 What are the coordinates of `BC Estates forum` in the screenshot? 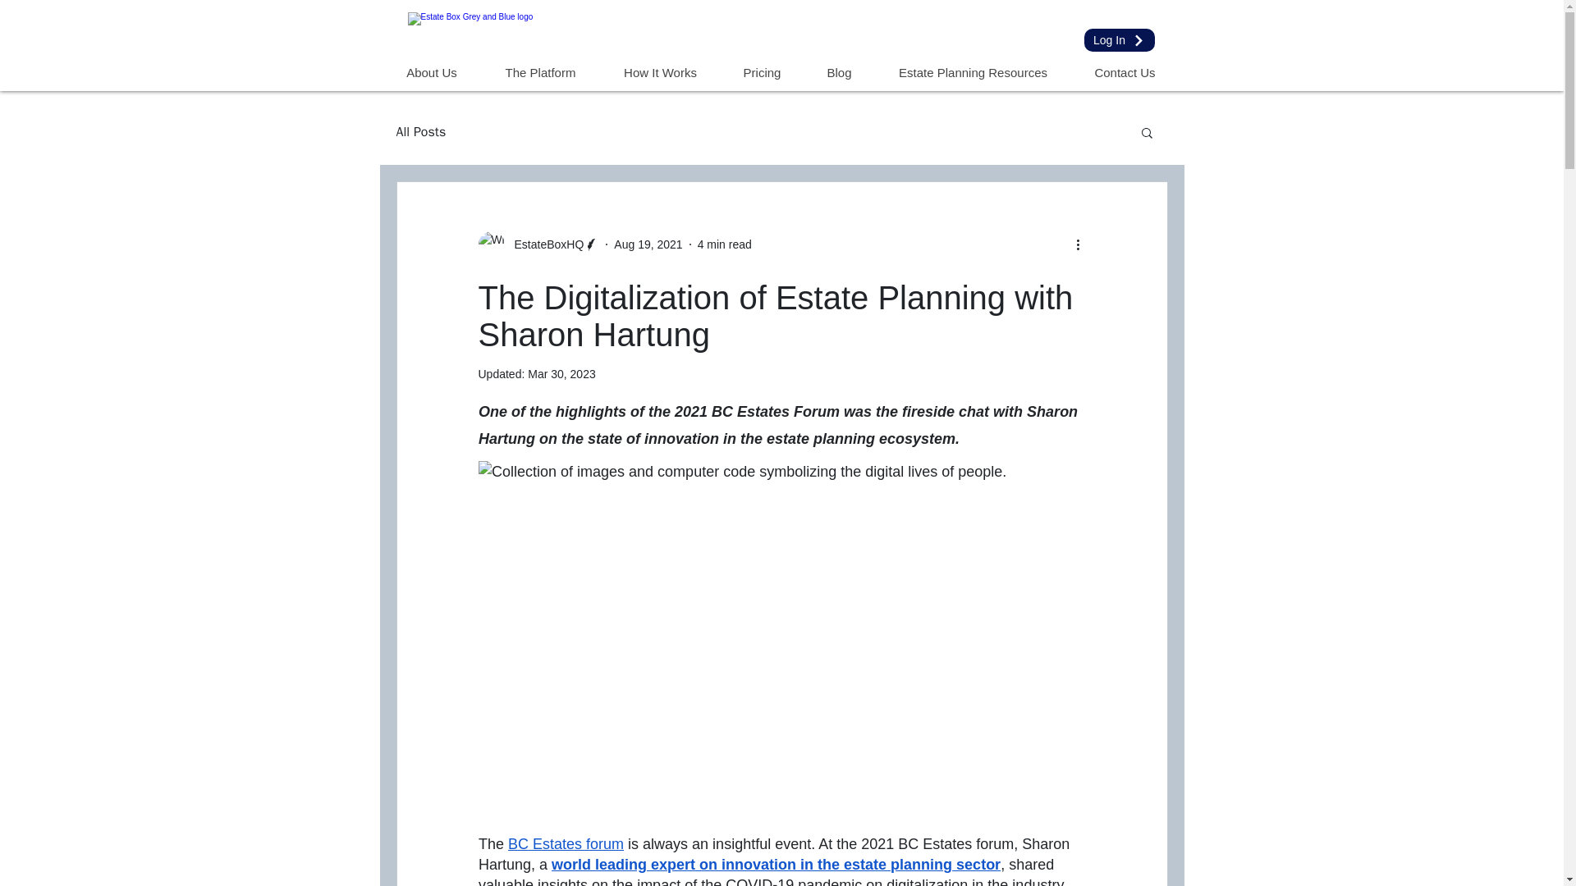 It's located at (566, 843).